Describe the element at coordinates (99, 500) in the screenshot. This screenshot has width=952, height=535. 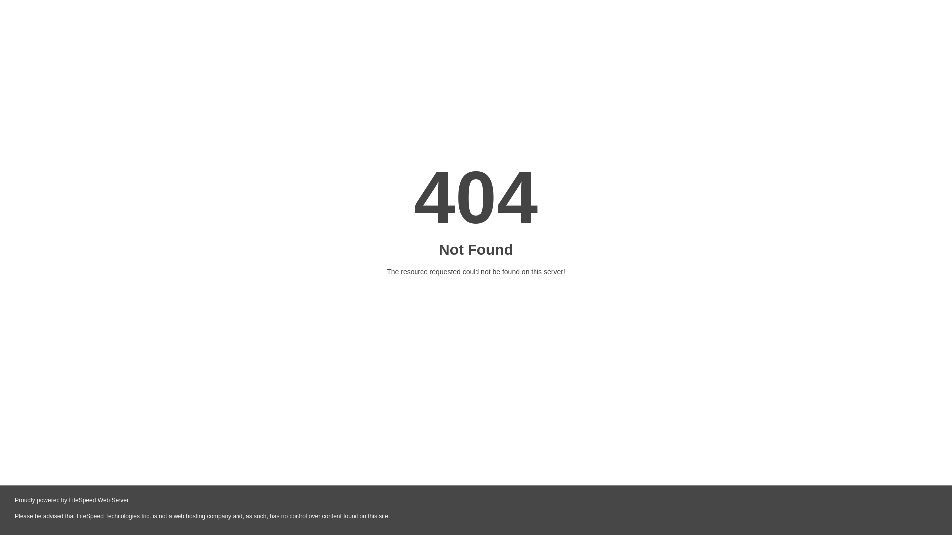
I see `LiteSpeed Web Server` at that location.